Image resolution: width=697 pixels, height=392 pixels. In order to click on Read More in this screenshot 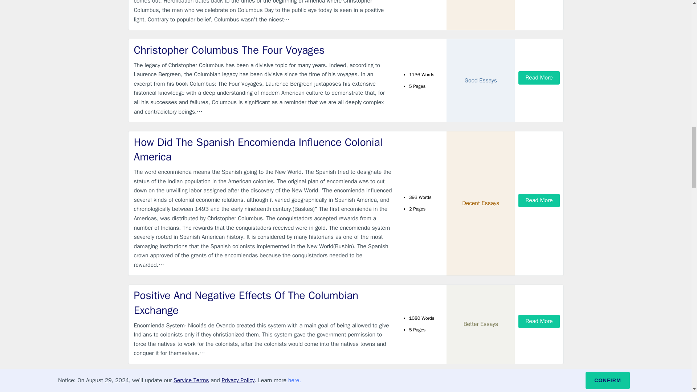, I will do `click(539, 78)`.